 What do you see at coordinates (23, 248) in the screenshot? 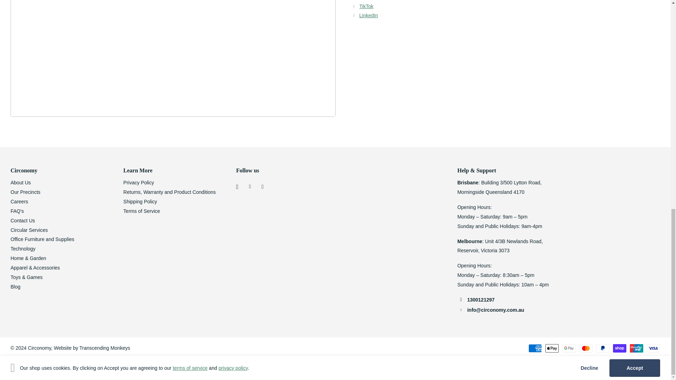
I see `Technology` at bounding box center [23, 248].